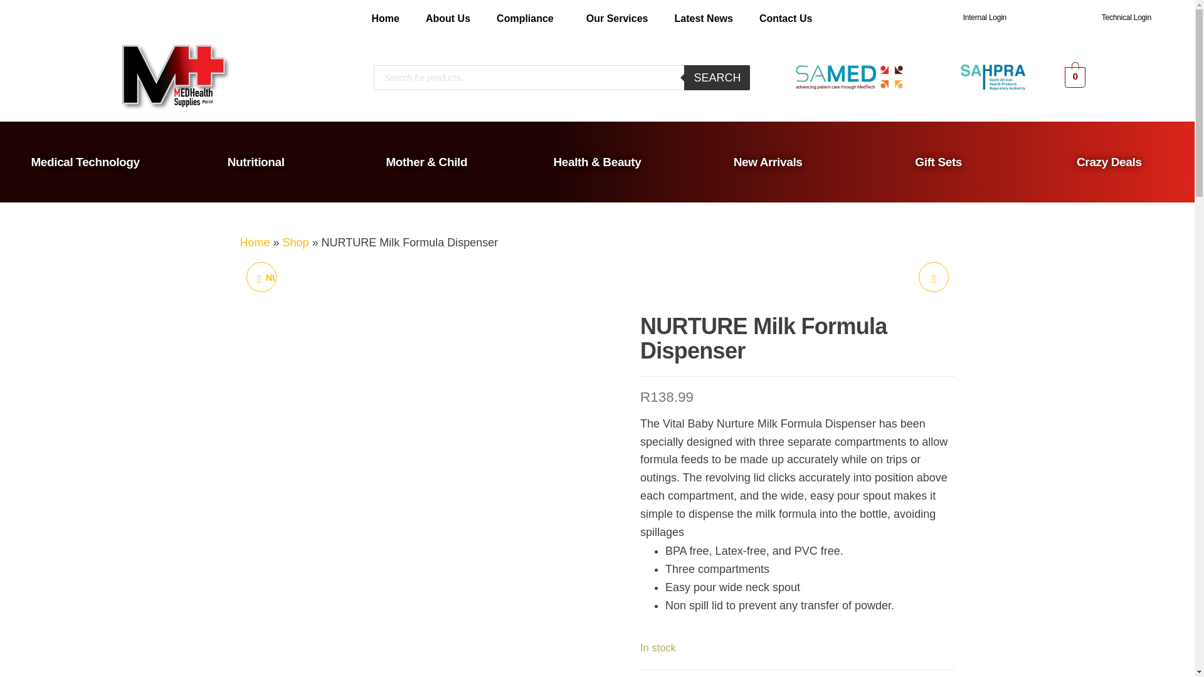 The height and width of the screenshot is (677, 1204). Describe the element at coordinates (1126, 17) in the screenshot. I see `Technical Login` at that location.